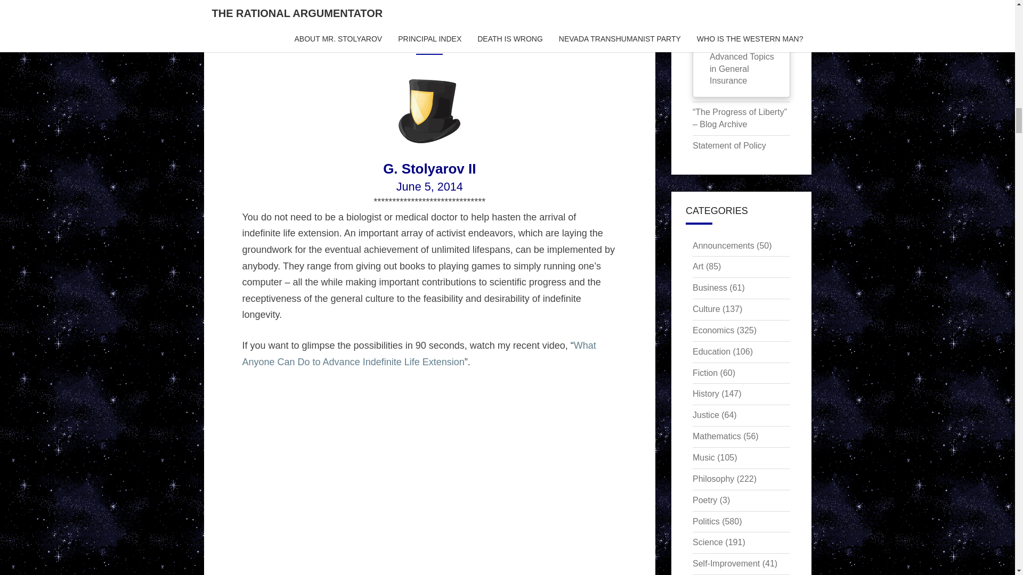 This screenshot has height=575, width=1023. I want to click on View all posts by Gennady Stolyarov II, so click(437, 42).